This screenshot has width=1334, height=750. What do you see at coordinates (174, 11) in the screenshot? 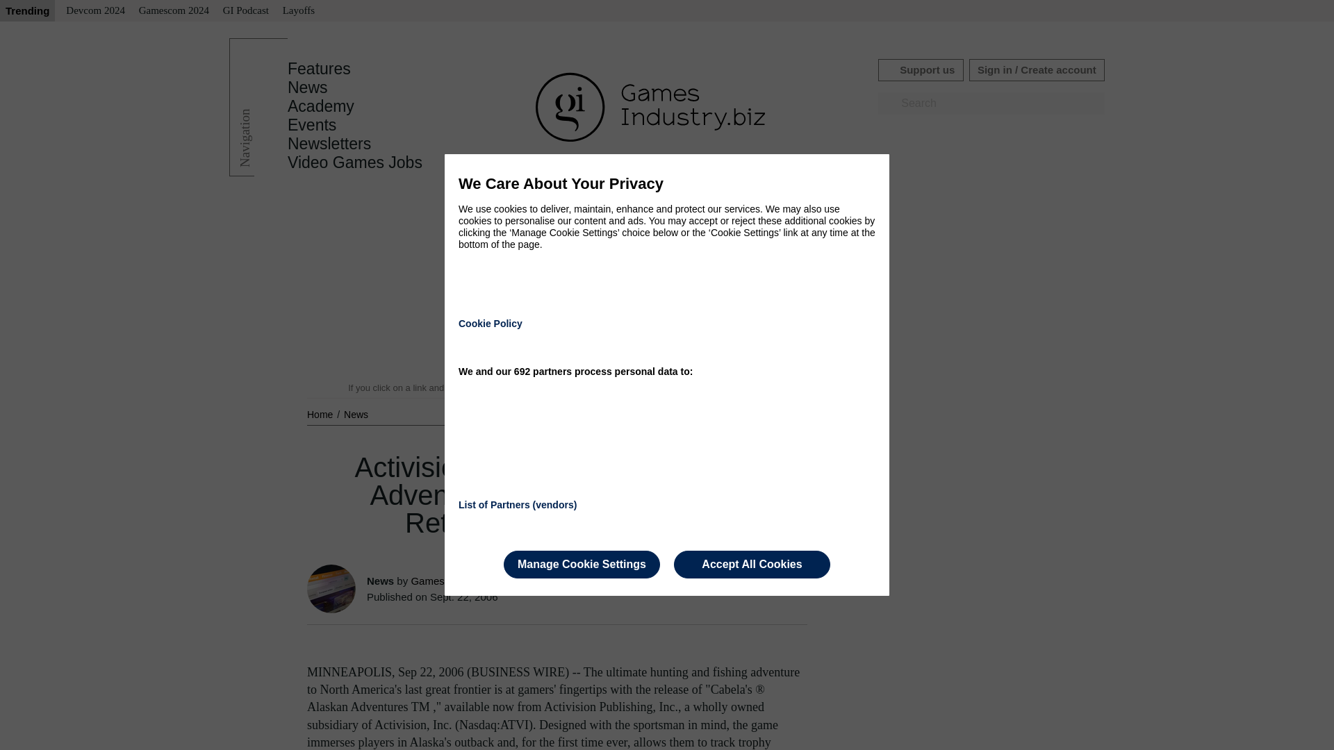
I see `Gamescom 2024` at bounding box center [174, 11].